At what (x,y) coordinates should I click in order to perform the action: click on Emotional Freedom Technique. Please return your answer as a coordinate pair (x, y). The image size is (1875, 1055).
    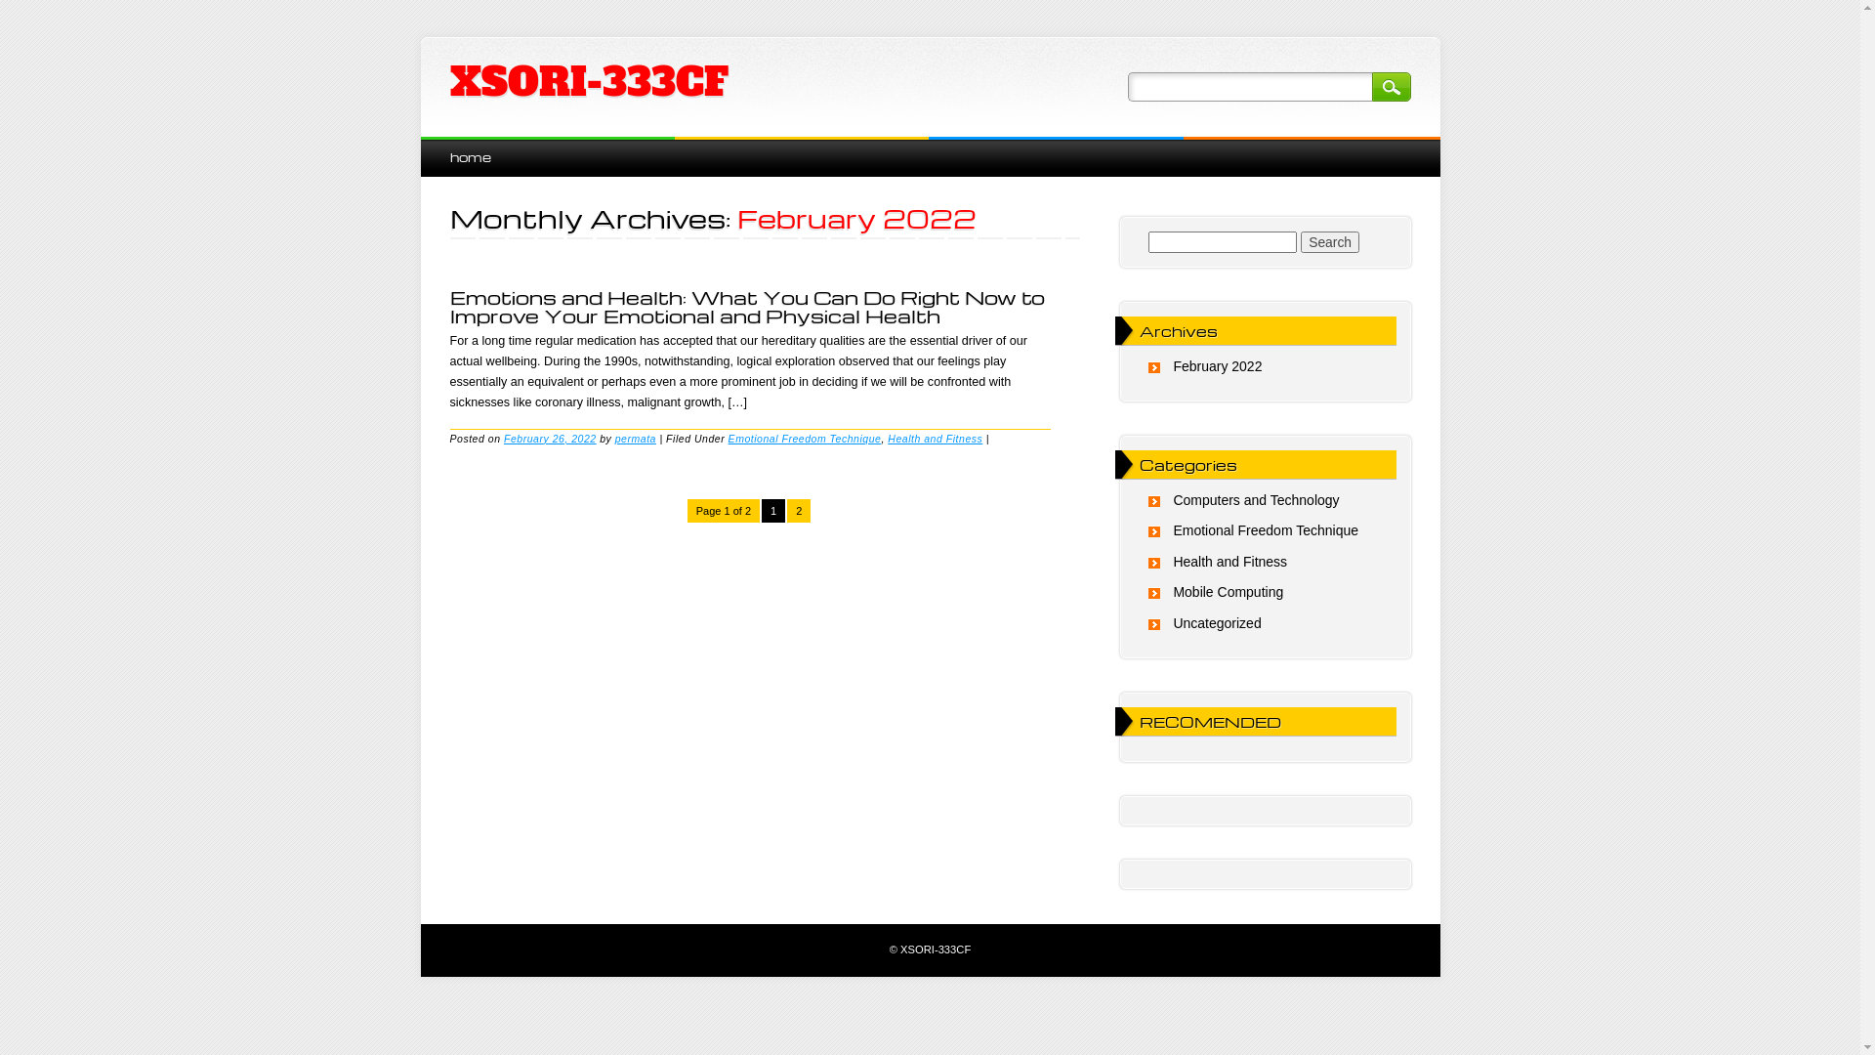
    Looking at the image, I should click on (1266, 530).